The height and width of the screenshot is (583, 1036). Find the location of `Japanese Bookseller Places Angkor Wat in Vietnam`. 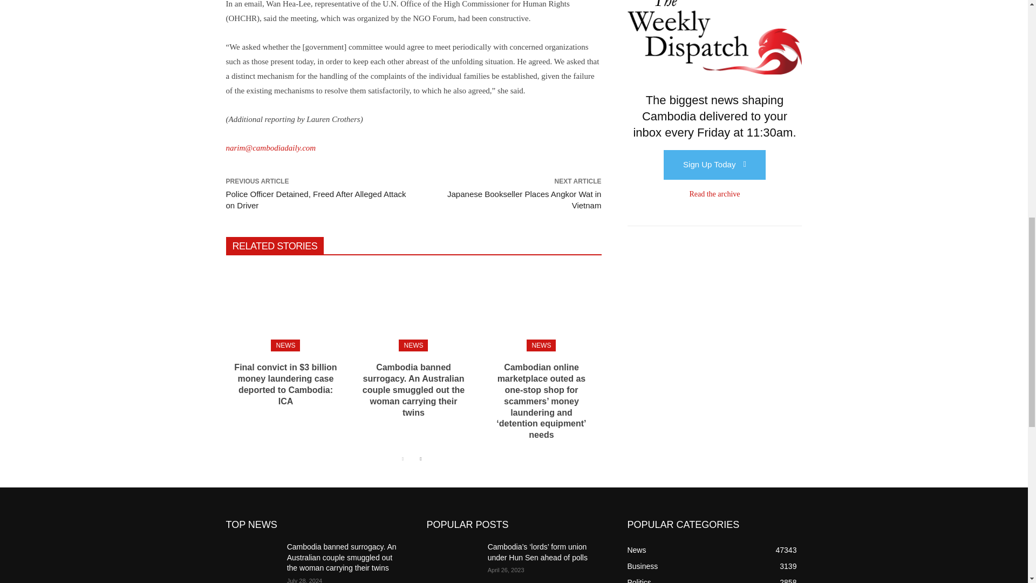

Japanese Bookseller Places Angkor Wat in Vietnam is located at coordinates (524, 200).